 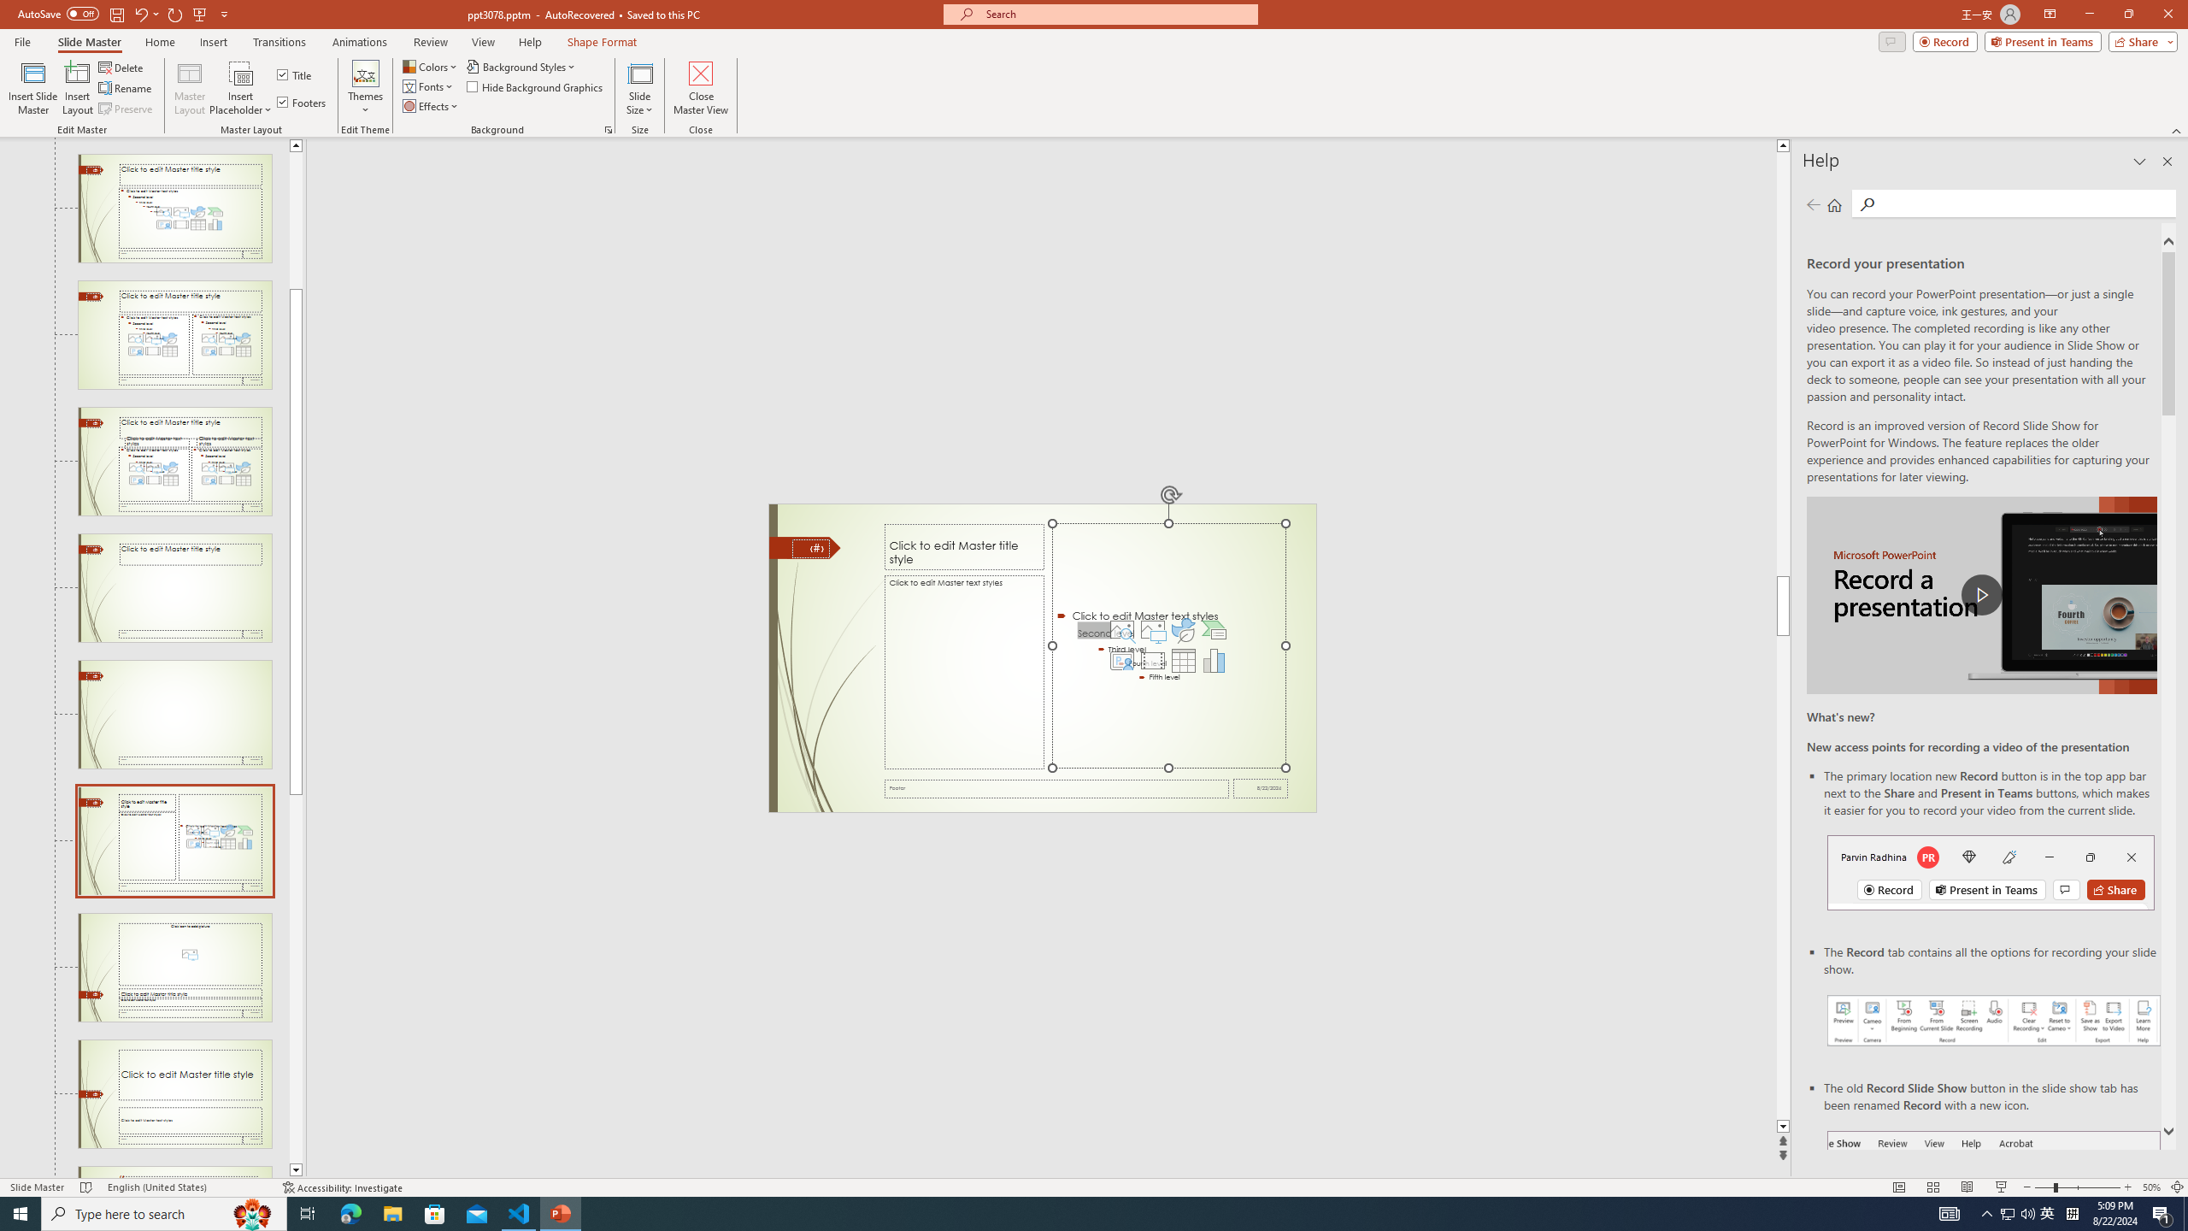 What do you see at coordinates (1121, 630) in the screenshot?
I see `Stock Images` at bounding box center [1121, 630].